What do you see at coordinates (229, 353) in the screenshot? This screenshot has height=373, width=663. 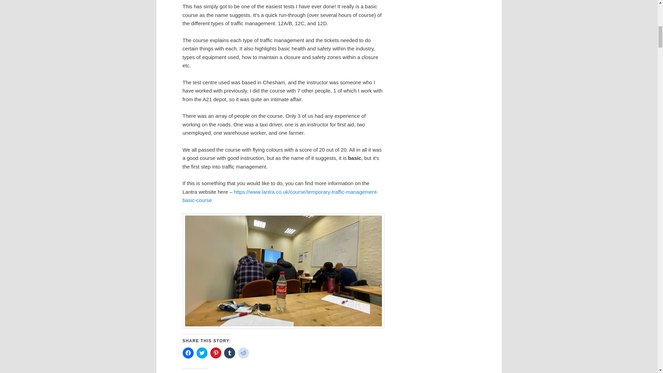 I see `Click to share on Tumblr` at bounding box center [229, 353].